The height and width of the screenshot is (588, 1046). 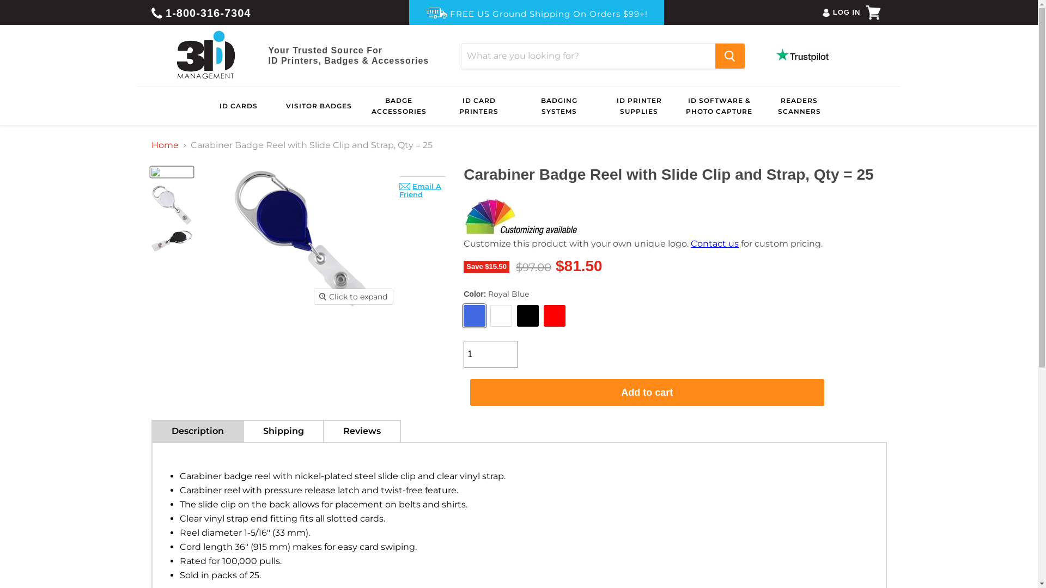 What do you see at coordinates (559, 106) in the screenshot?
I see `BADGING SYSTEMS` at bounding box center [559, 106].